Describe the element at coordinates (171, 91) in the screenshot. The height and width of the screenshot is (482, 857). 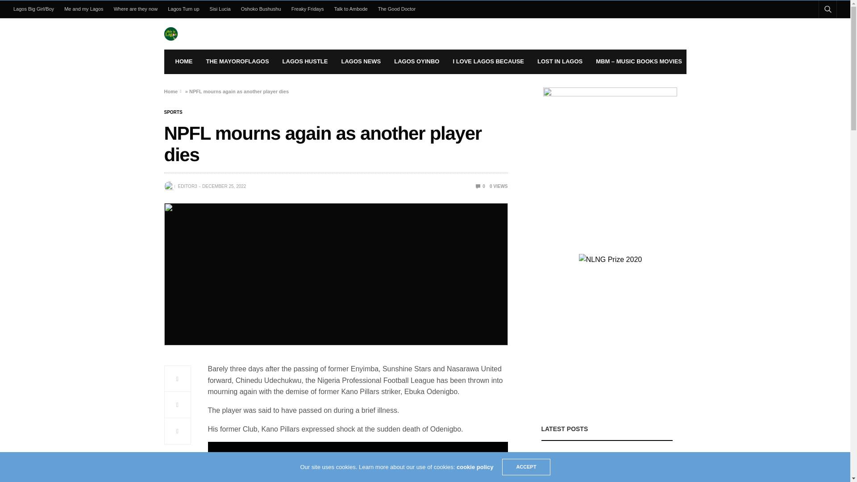
I see `Home` at that location.